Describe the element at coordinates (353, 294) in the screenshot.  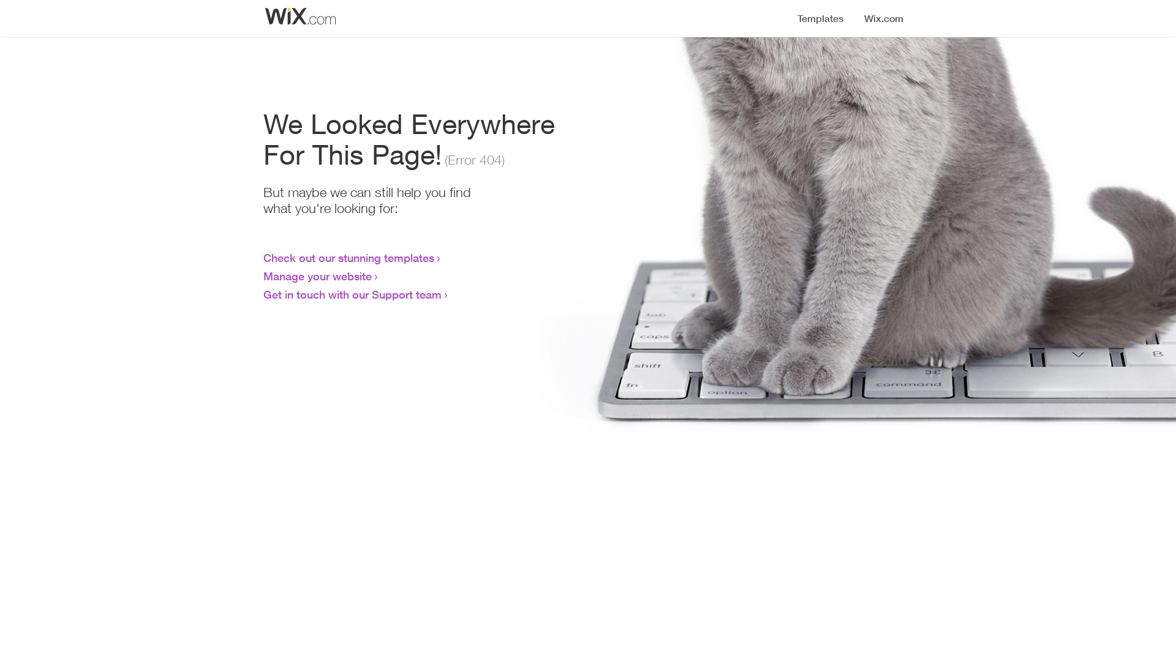
I see `Get in touch with our Support team` at that location.